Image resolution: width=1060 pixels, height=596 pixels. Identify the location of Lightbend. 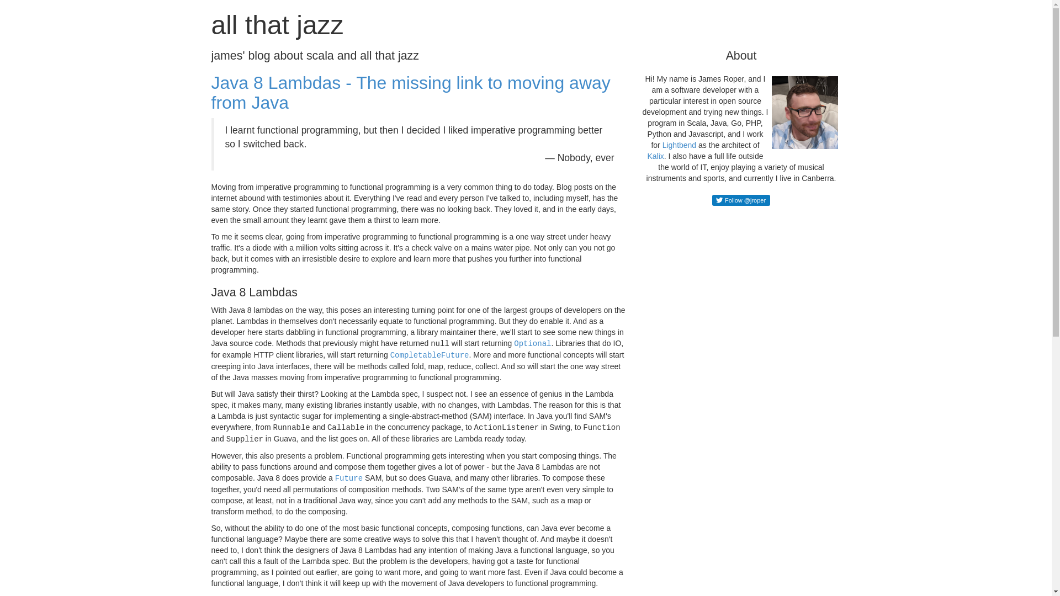
(680, 145).